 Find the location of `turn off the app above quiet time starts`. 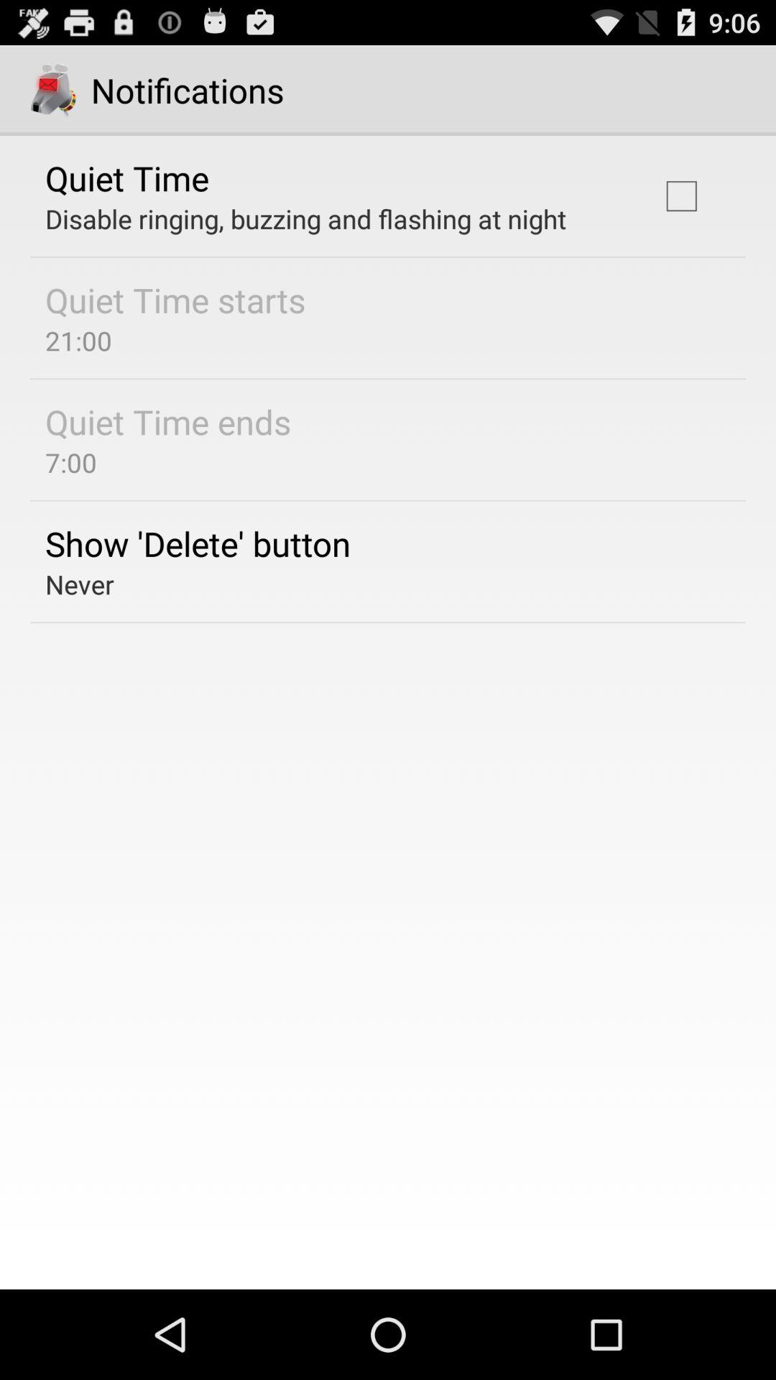

turn off the app above quiet time starts is located at coordinates (306, 218).